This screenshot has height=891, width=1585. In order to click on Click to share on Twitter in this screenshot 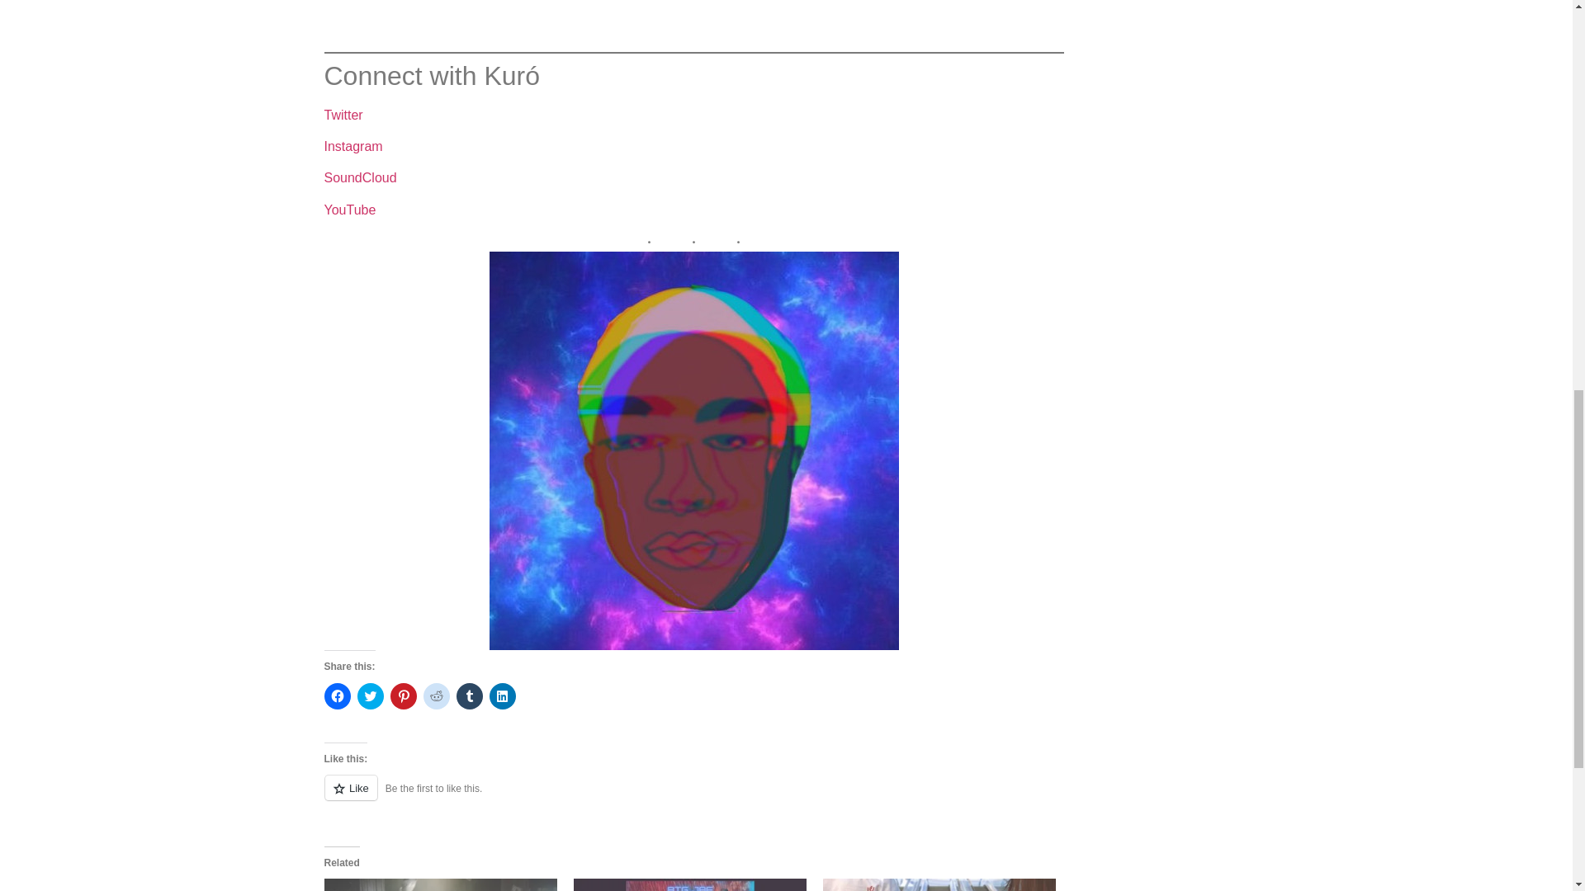, I will do `click(370, 696)`.